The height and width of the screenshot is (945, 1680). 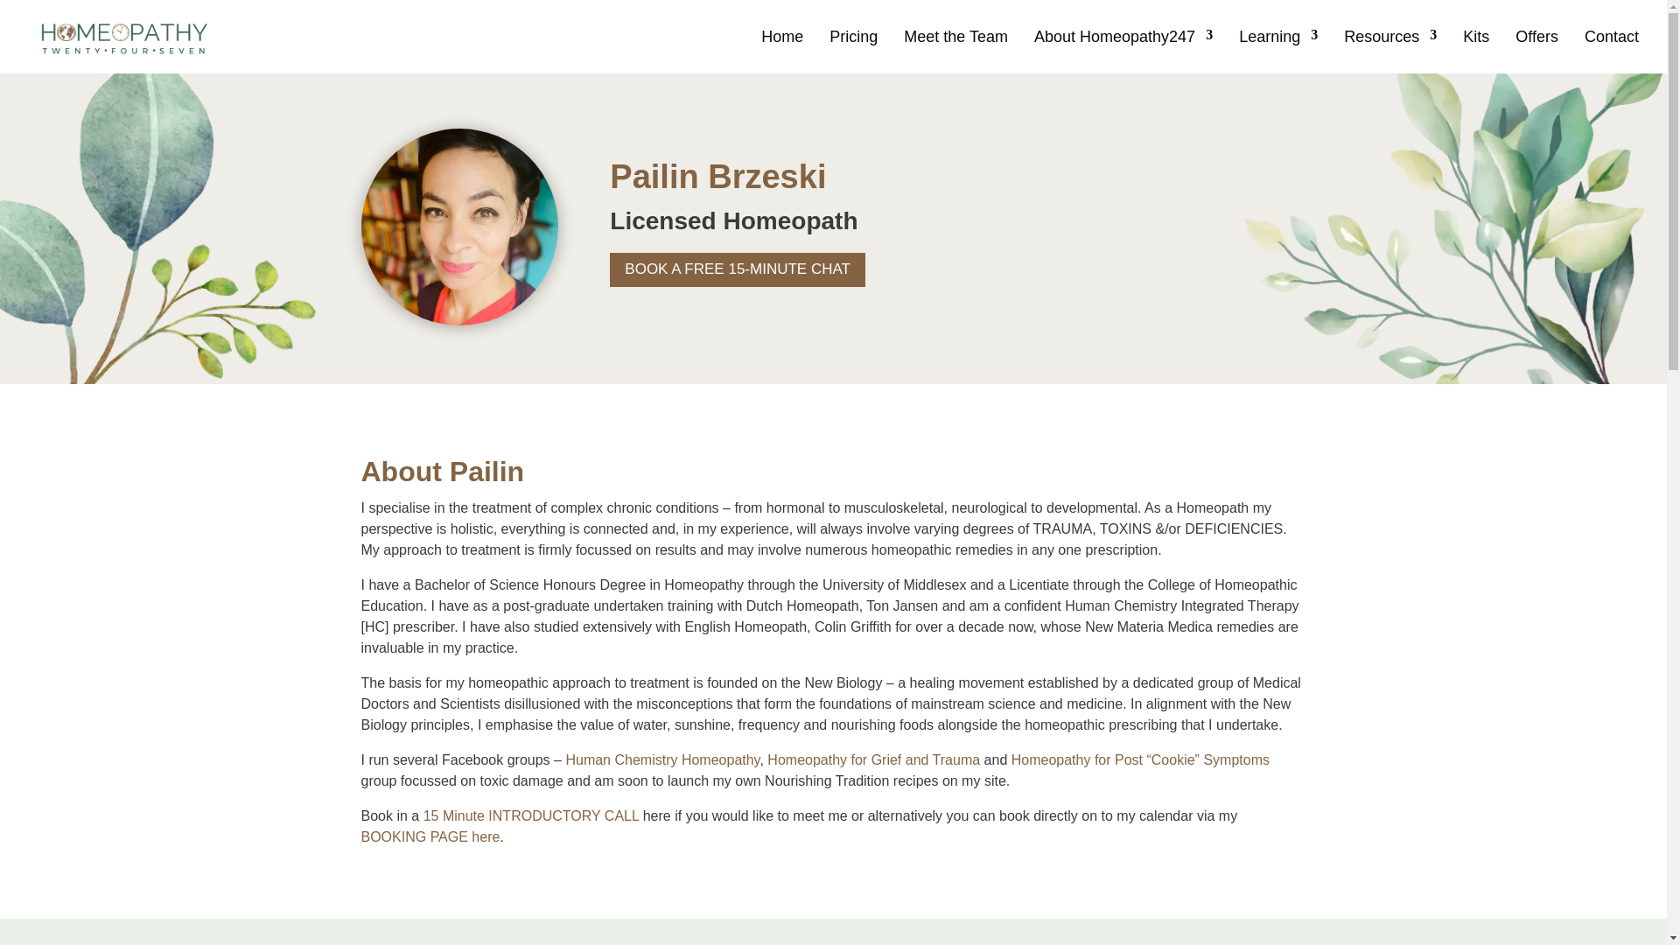 I want to click on About Homeopathy247, so click(x=1123, y=52).